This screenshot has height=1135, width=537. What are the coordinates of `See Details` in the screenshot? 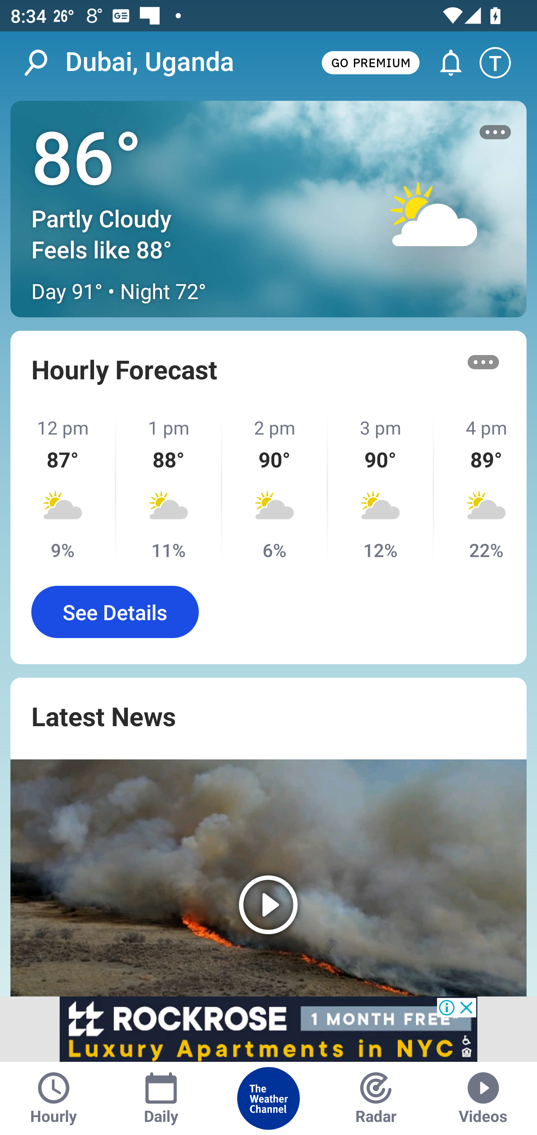 It's located at (115, 612).